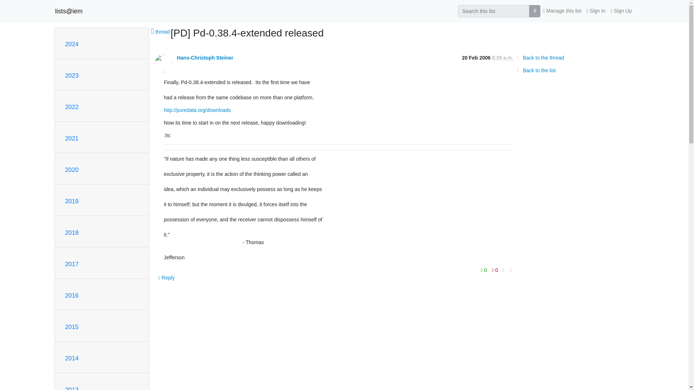  Describe the element at coordinates (494, 270) in the screenshot. I see `You must be logged-in to vote.` at that location.